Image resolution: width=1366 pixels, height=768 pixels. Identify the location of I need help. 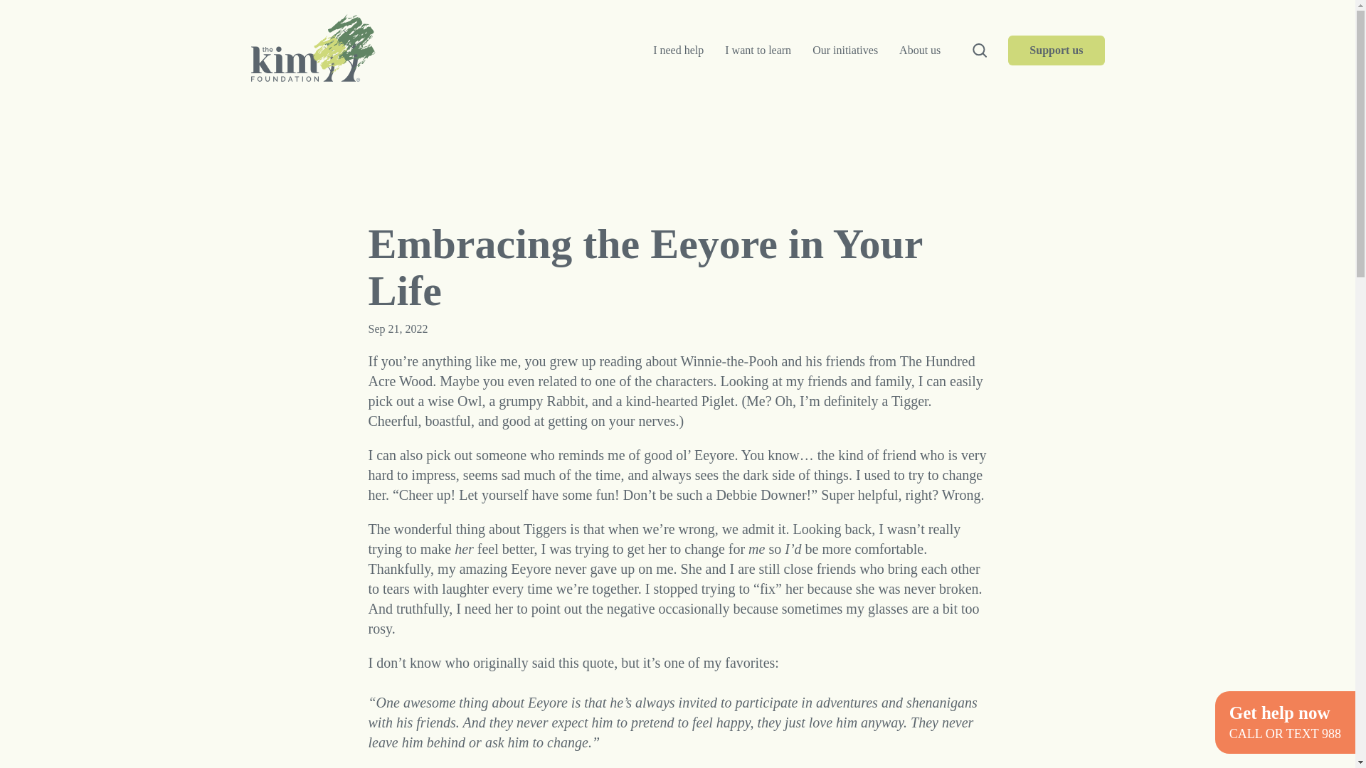
(678, 50).